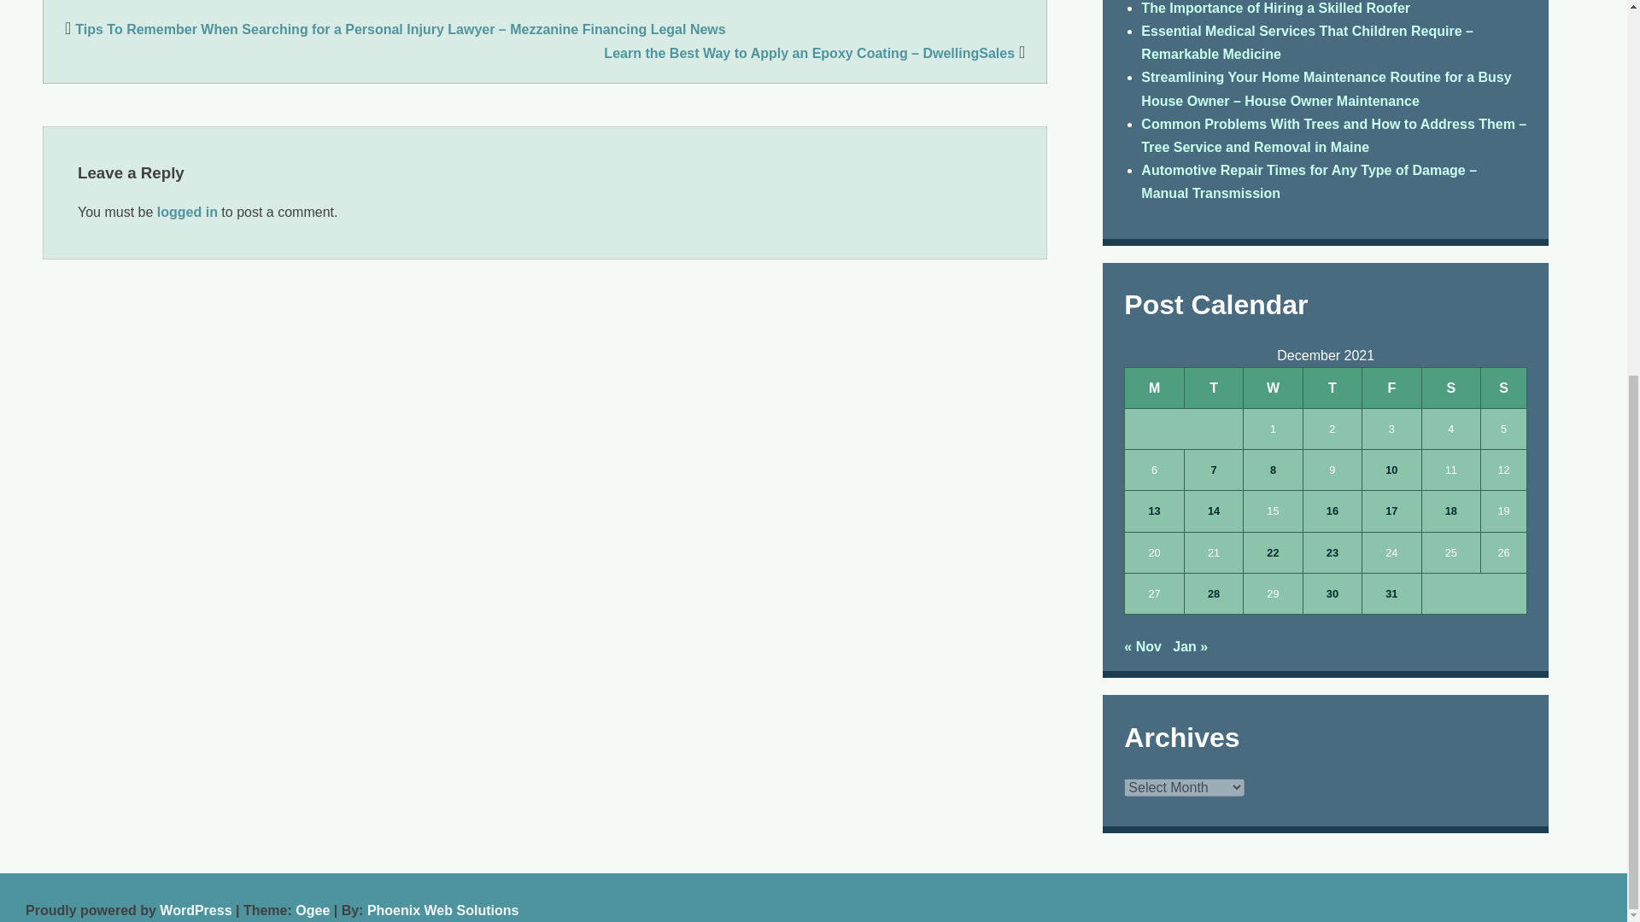 The image size is (1640, 922). Describe the element at coordinates (1213, 388) in the screenshot. I see `Tuesday` at that location.